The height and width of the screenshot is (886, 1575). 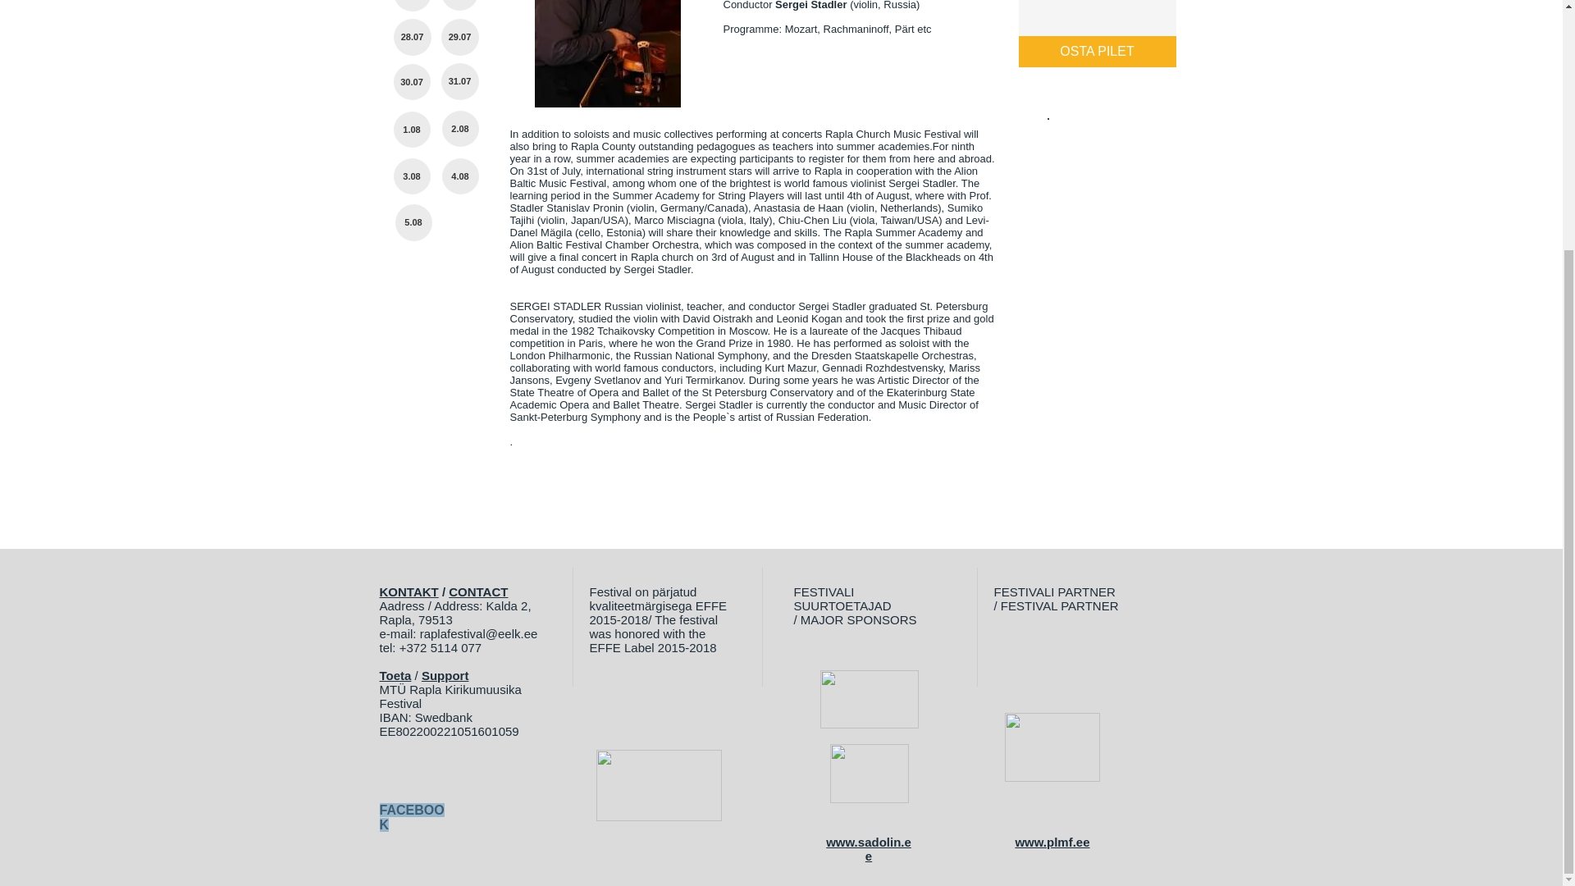 I want to click on 2.08, so click(x=459, y=129).